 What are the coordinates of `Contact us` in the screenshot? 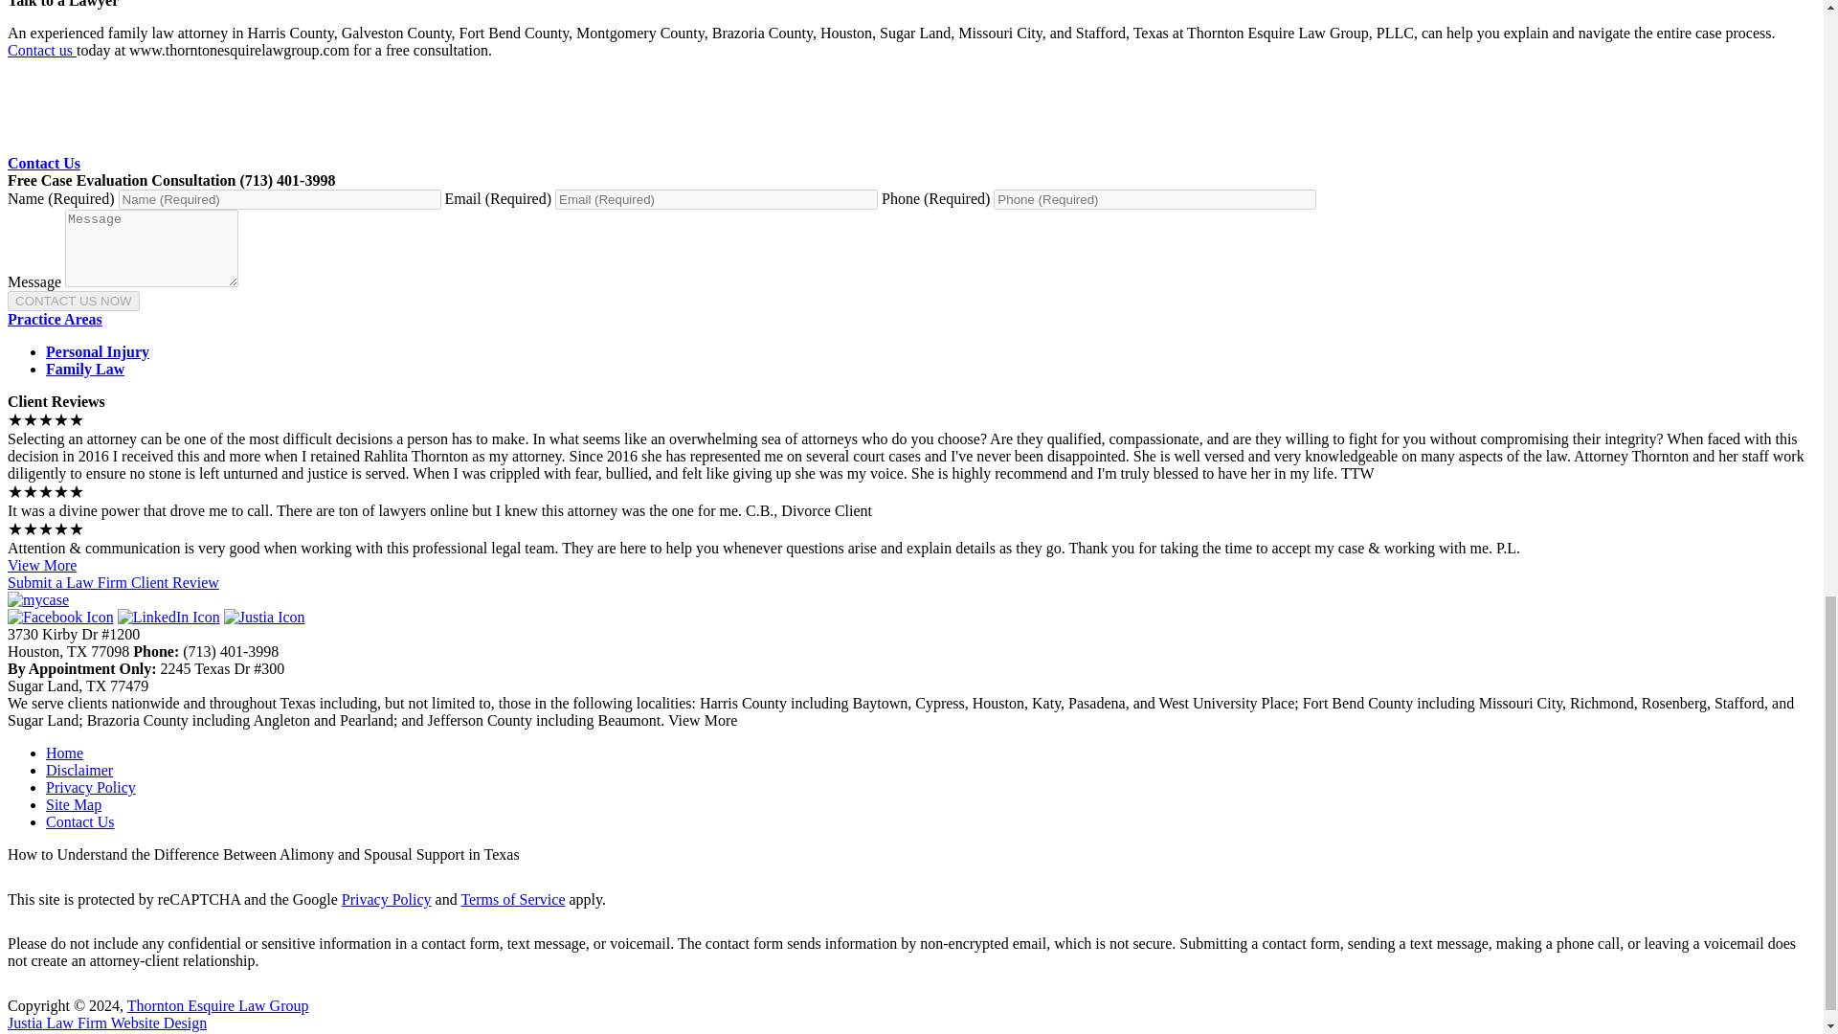 It's located at (42, 50).